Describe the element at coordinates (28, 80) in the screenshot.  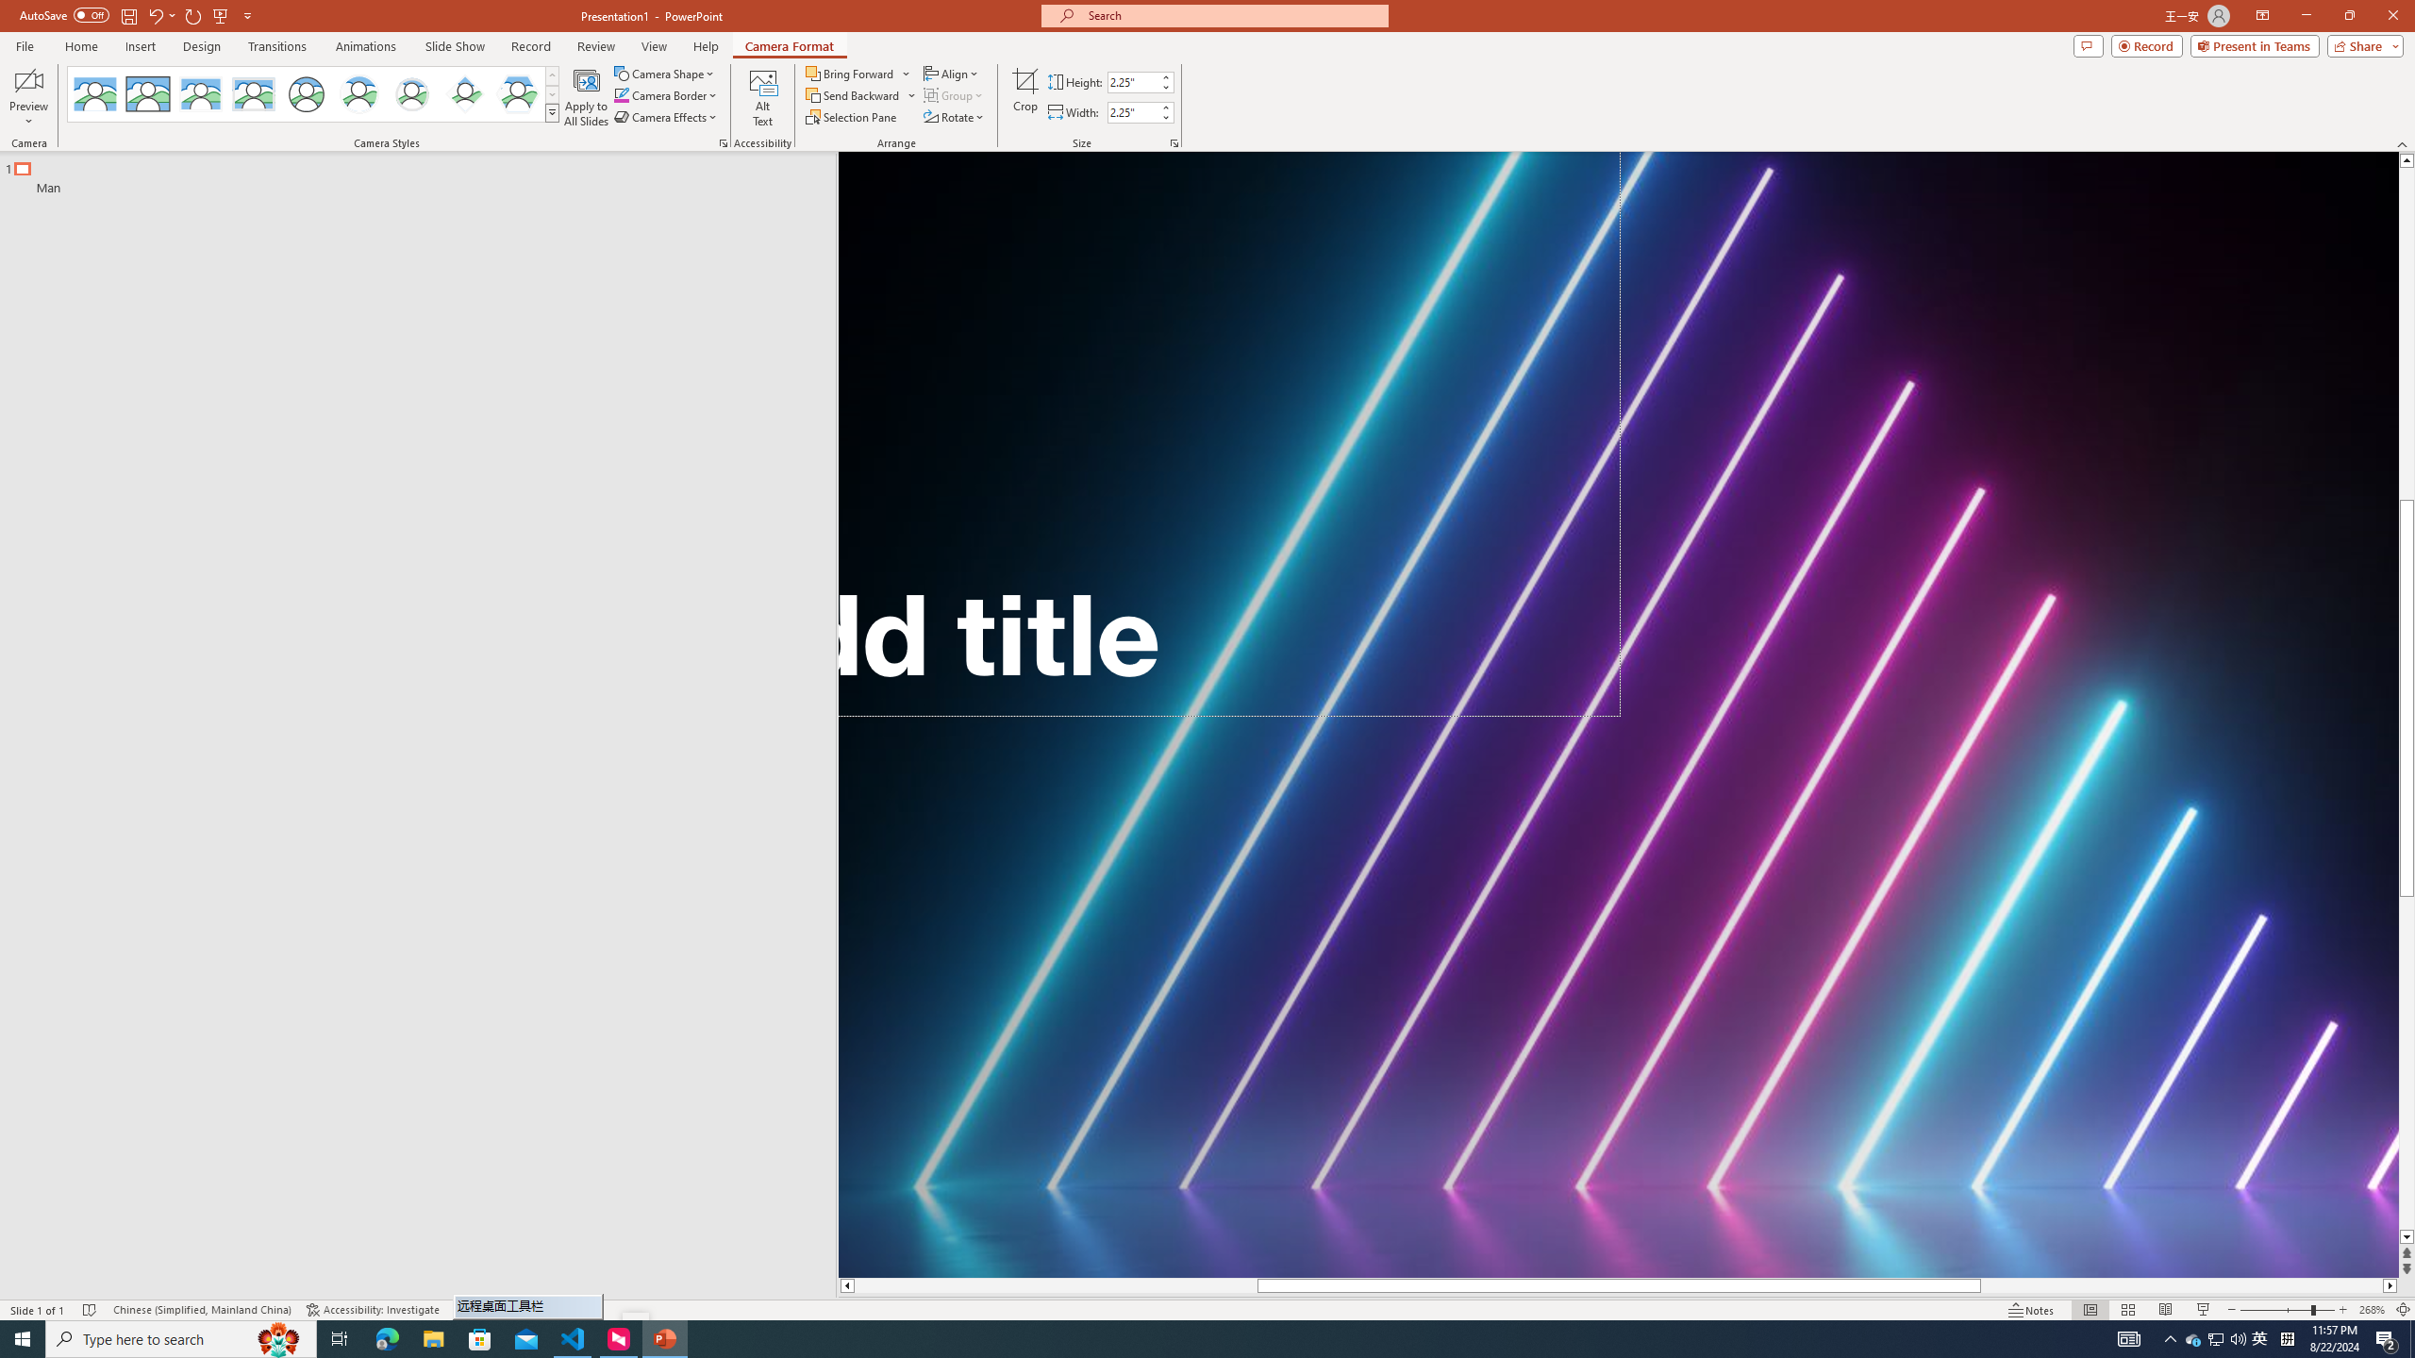
I see `Enable Camera Preview` at that location.